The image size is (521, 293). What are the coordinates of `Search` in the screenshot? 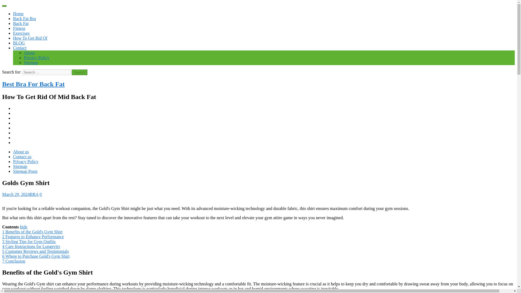 It's located at (80, 72).